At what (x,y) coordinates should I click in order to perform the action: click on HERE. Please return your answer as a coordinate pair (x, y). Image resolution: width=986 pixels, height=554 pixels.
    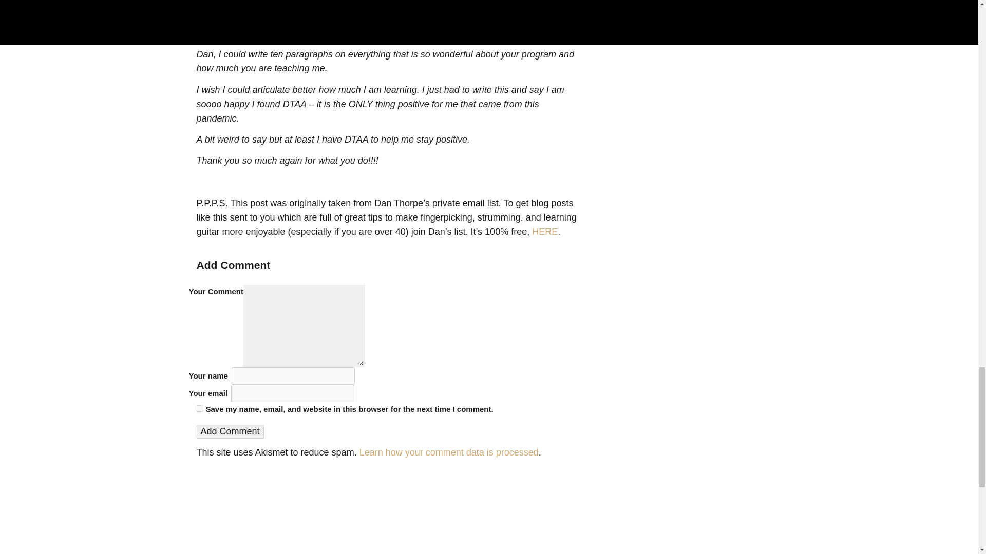
    Looking at the image, I should click on (545, 232).